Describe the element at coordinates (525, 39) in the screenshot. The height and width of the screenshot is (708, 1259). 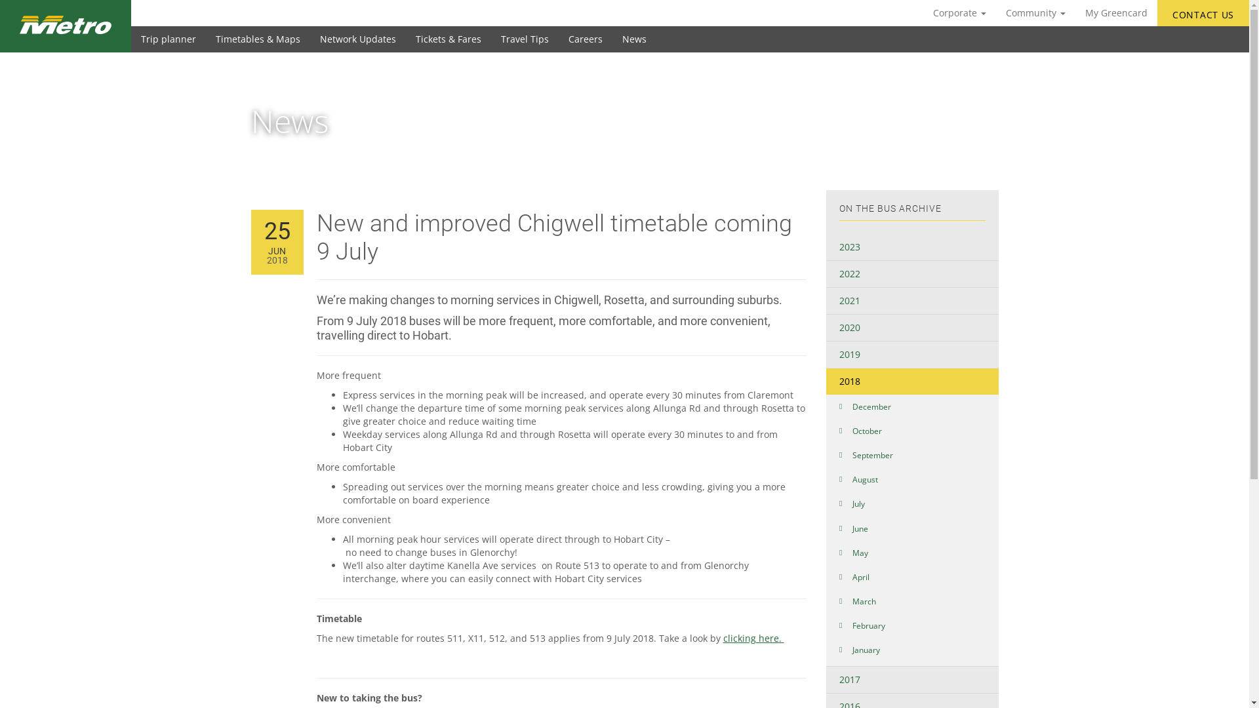
I see `Travel Tips` at that location.